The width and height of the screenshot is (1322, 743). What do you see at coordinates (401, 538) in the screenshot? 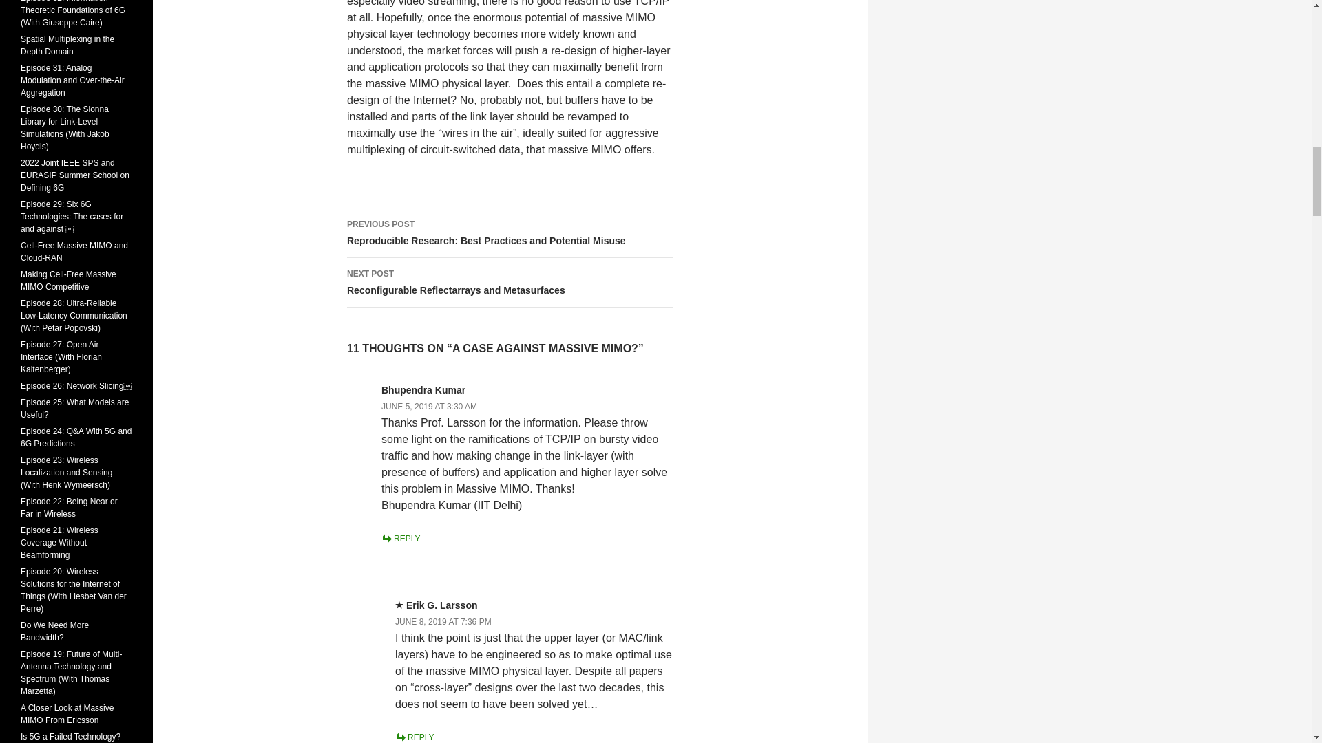
I see `REPLY` at bounding box center [401, 538].